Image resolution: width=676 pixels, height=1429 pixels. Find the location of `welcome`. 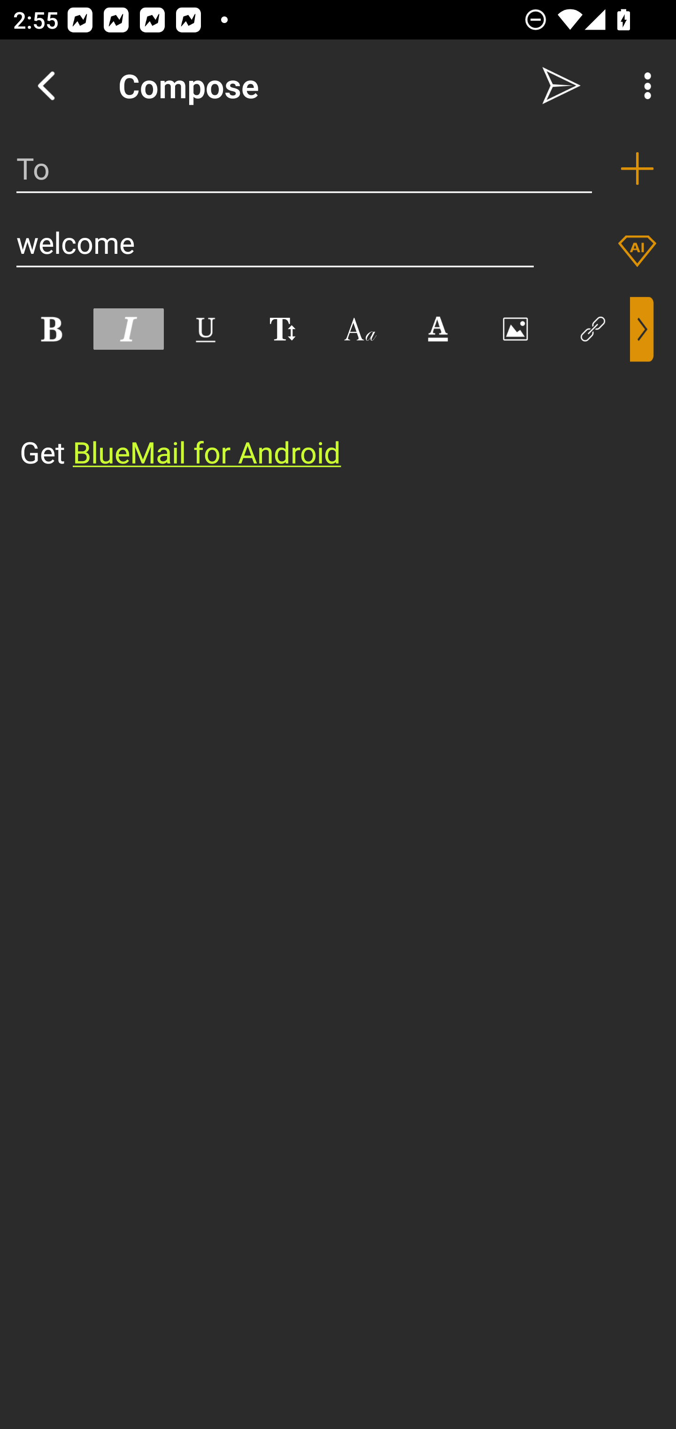

welcome is located at coordinates (275, 243).